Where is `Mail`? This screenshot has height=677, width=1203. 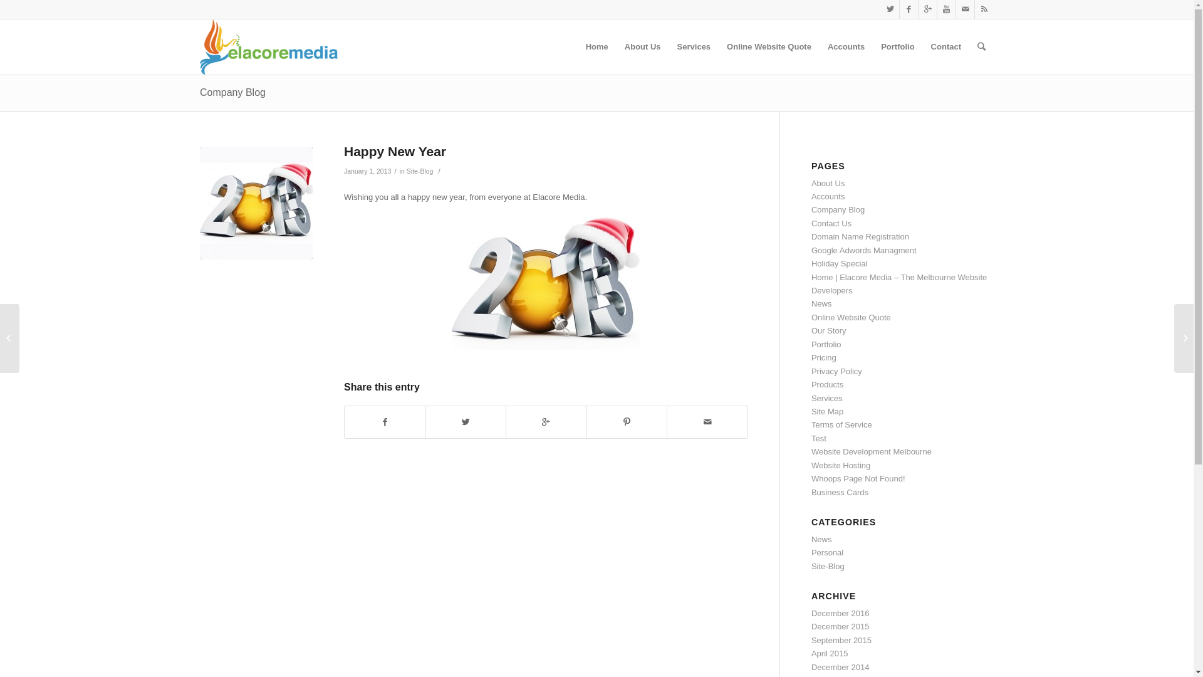 Mail is located at coordinates (965, 9).